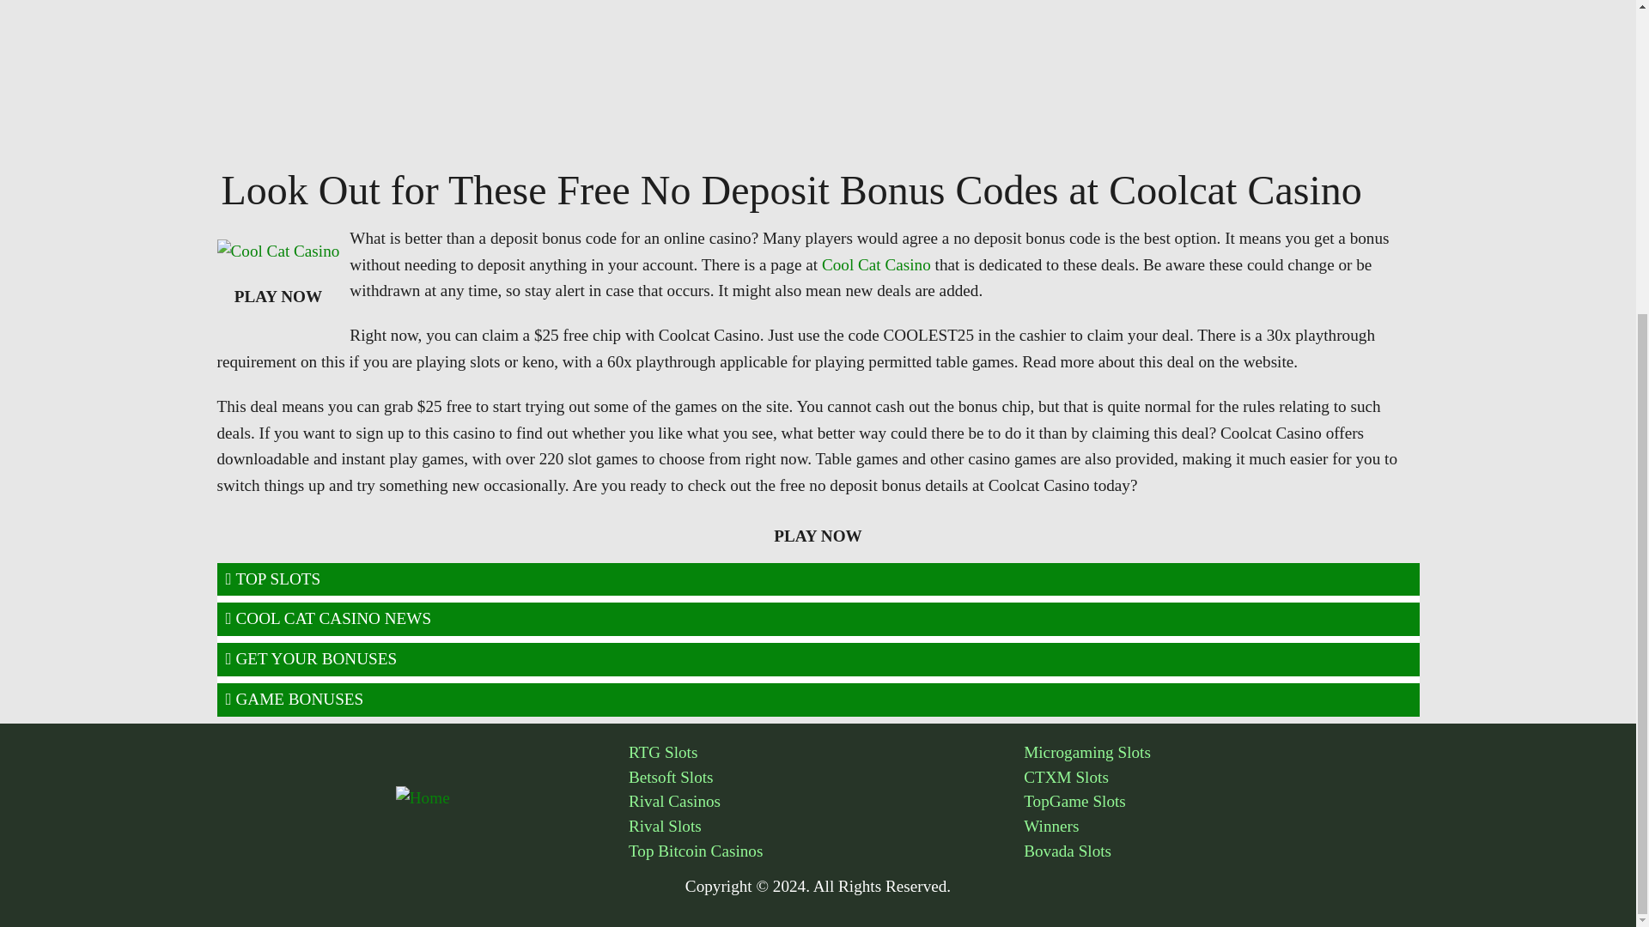 Image resolution: width=1649 pixels, height=927 pixels. I want to click on Bovada Slots, so click(1221, 851).